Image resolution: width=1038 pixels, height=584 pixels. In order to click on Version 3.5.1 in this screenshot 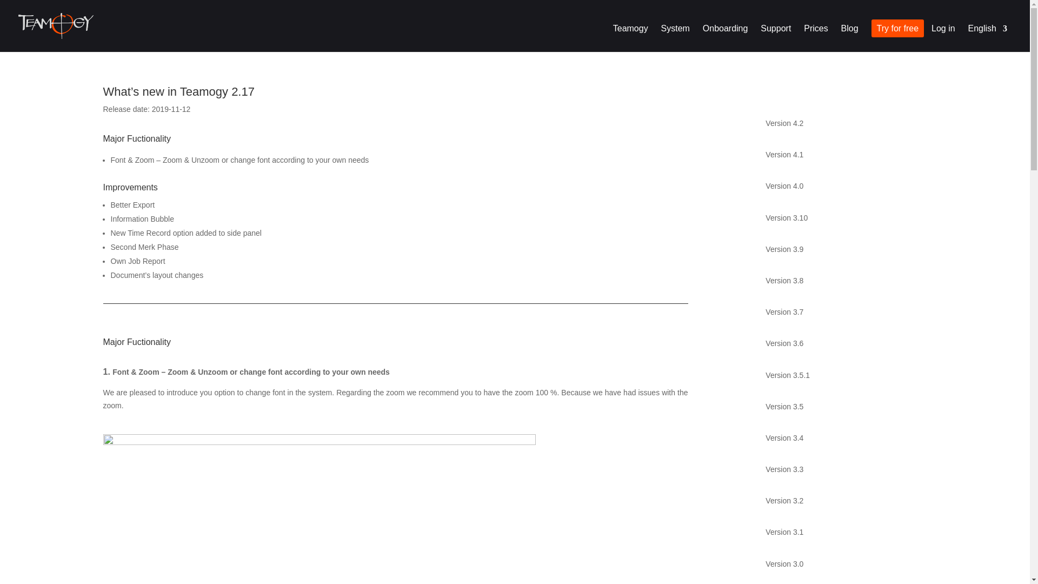, I will do `click(840, 375)`.